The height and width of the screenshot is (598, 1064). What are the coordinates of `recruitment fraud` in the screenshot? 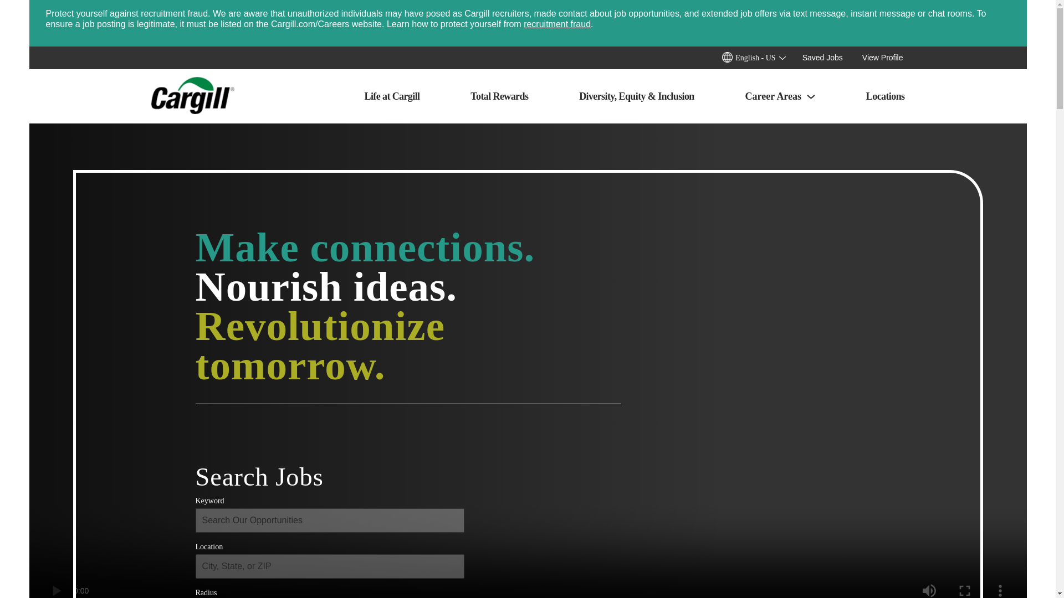 It's located at (556, 23).